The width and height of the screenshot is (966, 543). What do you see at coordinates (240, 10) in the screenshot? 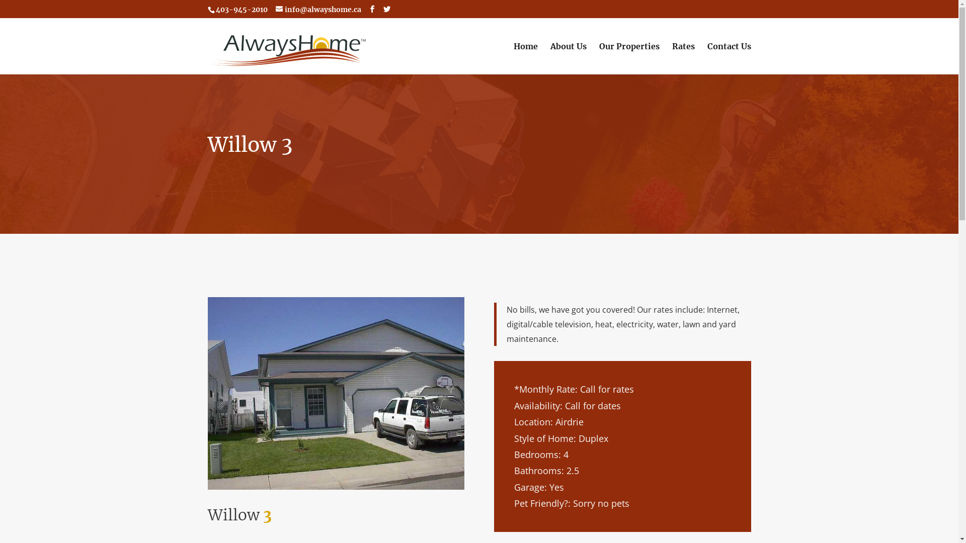
I see `403-945-2010` at bounding box center [240, 10].